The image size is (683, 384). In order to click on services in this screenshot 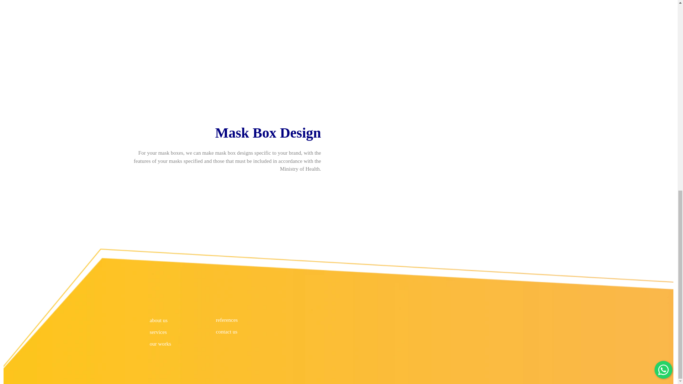, I will do `click(176, 332)`.